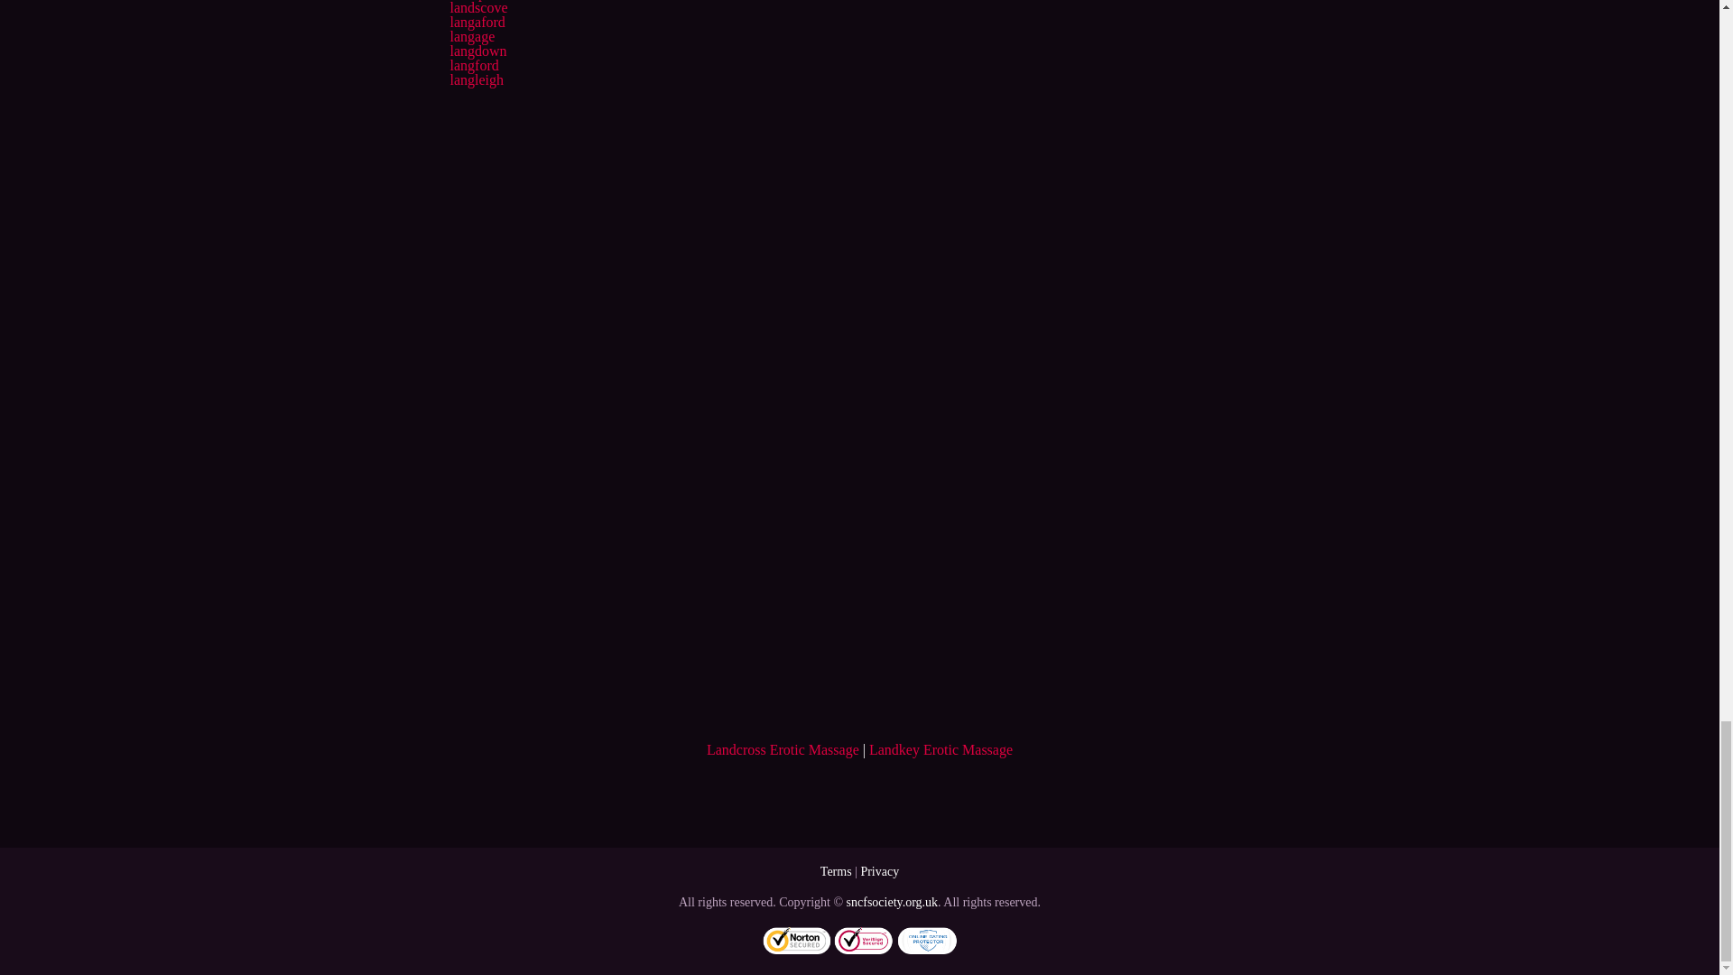 The image size is (1733, 975). I want to click on sncfsociety.org.uk, so click(892, 902).